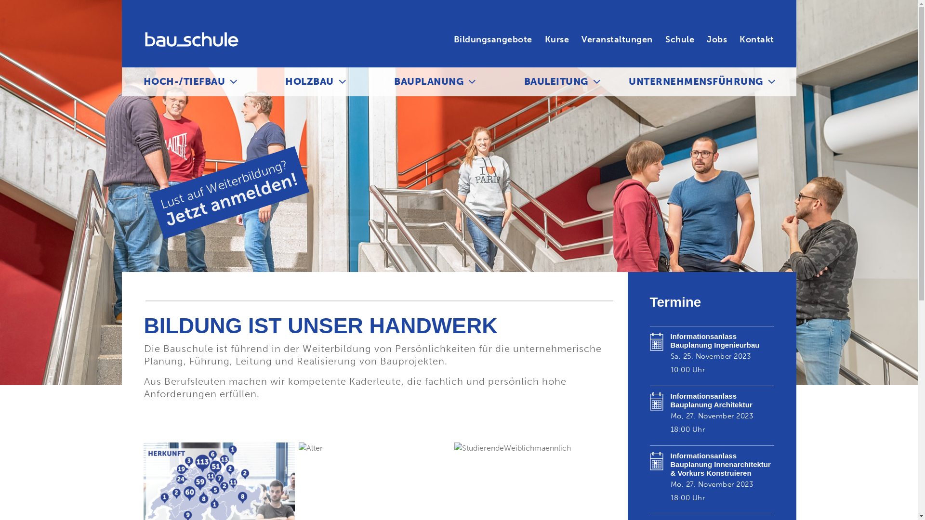  I want to click on HOLZBAU, so click(309, 82).